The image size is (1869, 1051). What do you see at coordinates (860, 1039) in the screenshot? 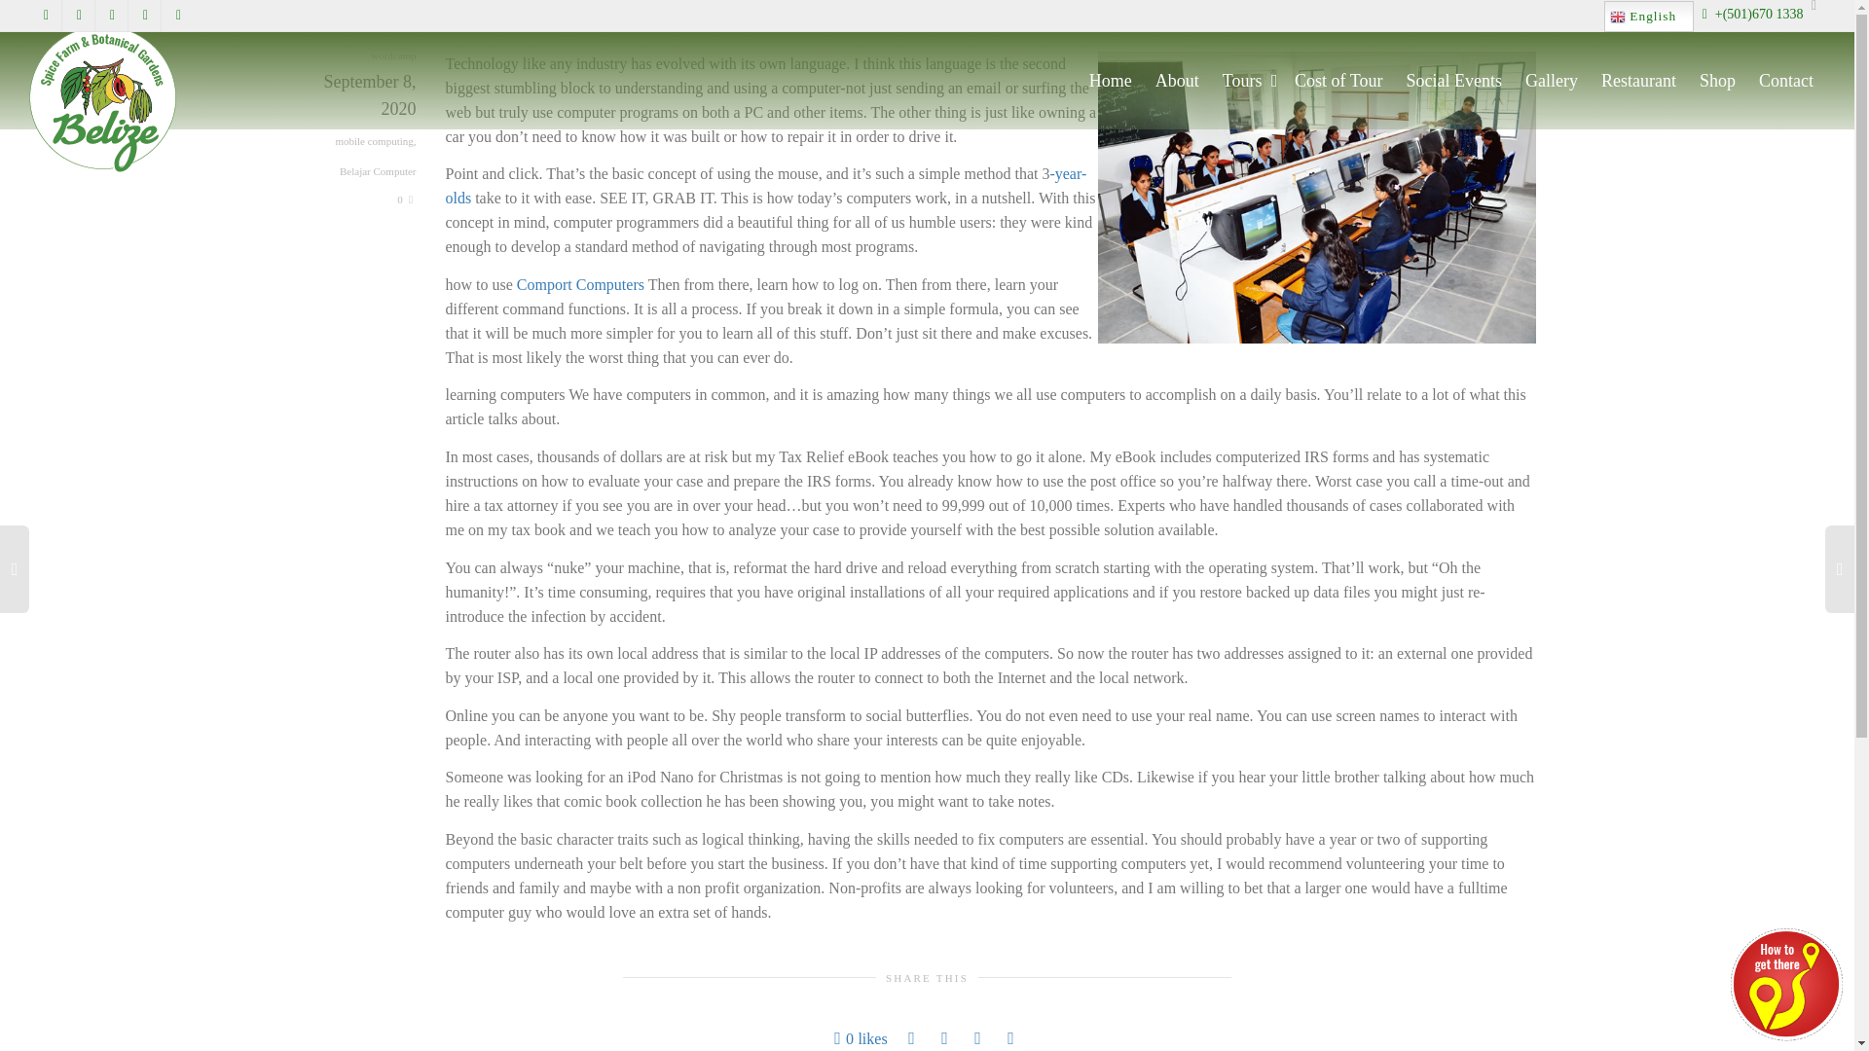
I see `0 likes` at bounding box center [860, 1039].